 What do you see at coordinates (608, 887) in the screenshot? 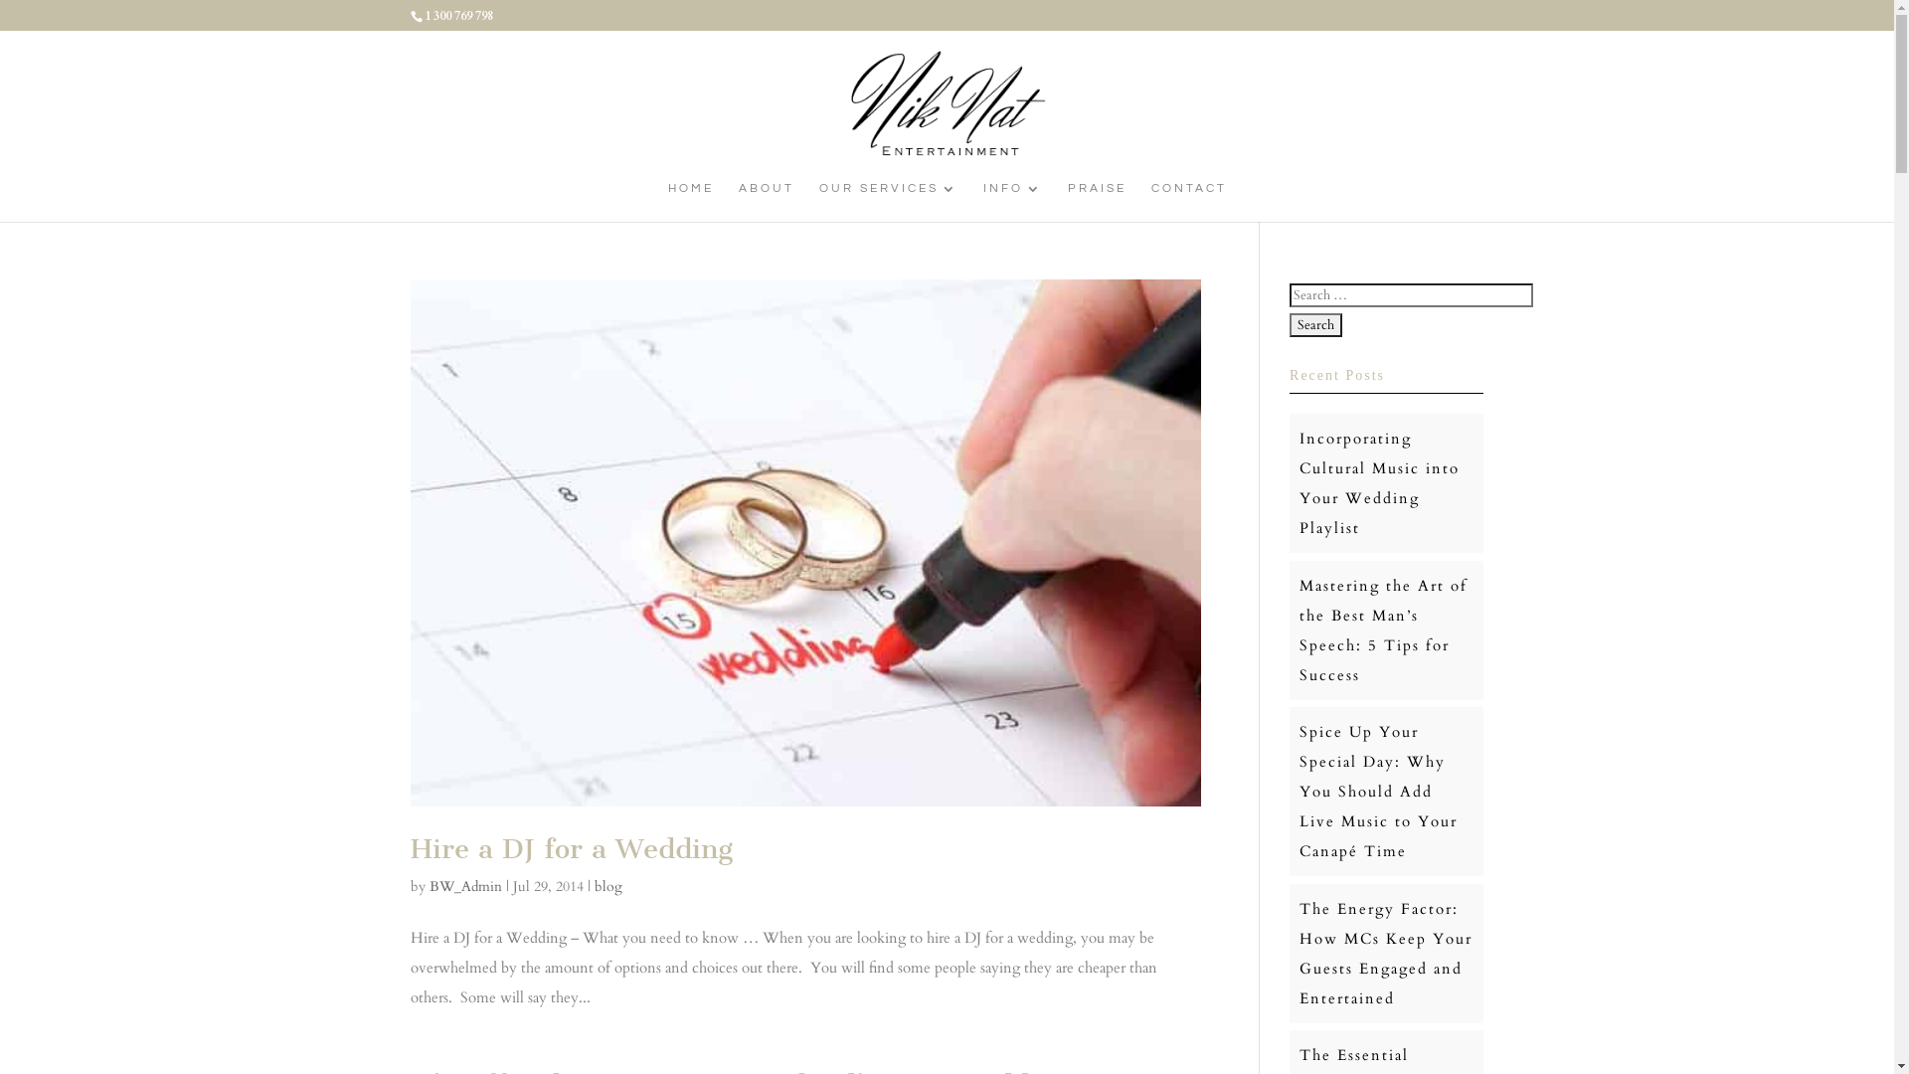
I see `blog` at bounding box center [608, 887].